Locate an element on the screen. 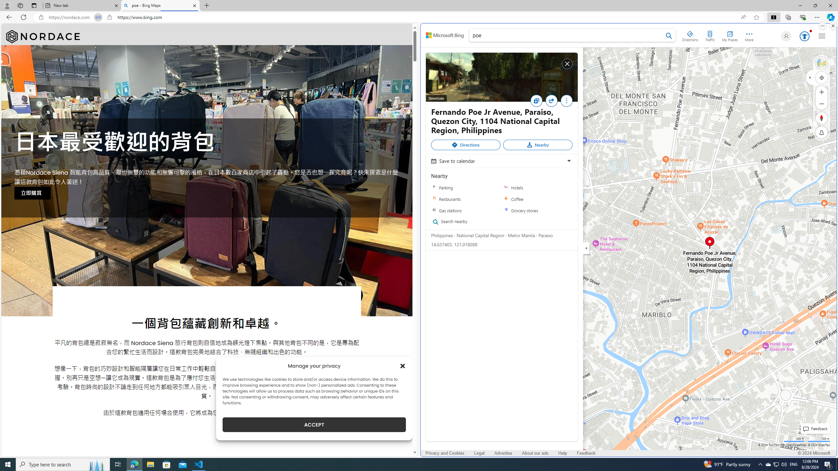 The height and width of the screenshot is (471, 838). Traffic is located at coordinates (710, 35).